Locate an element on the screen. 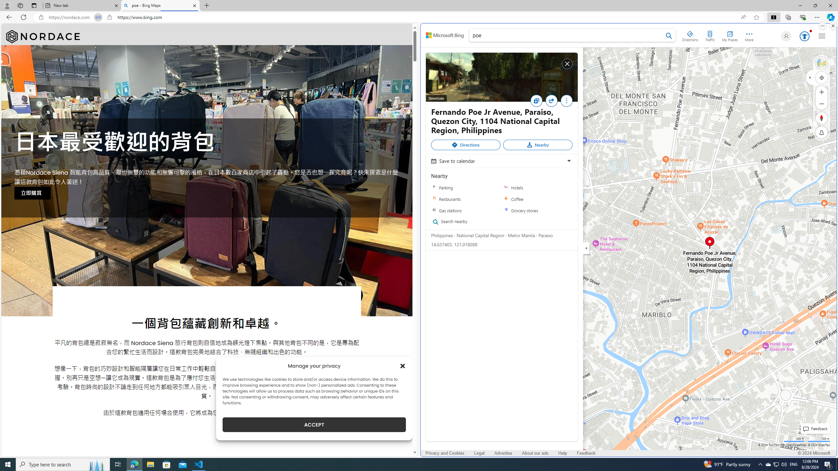 The height and width of the screenshot is (471, 838). Traffic is located at coordinates (710, 35).